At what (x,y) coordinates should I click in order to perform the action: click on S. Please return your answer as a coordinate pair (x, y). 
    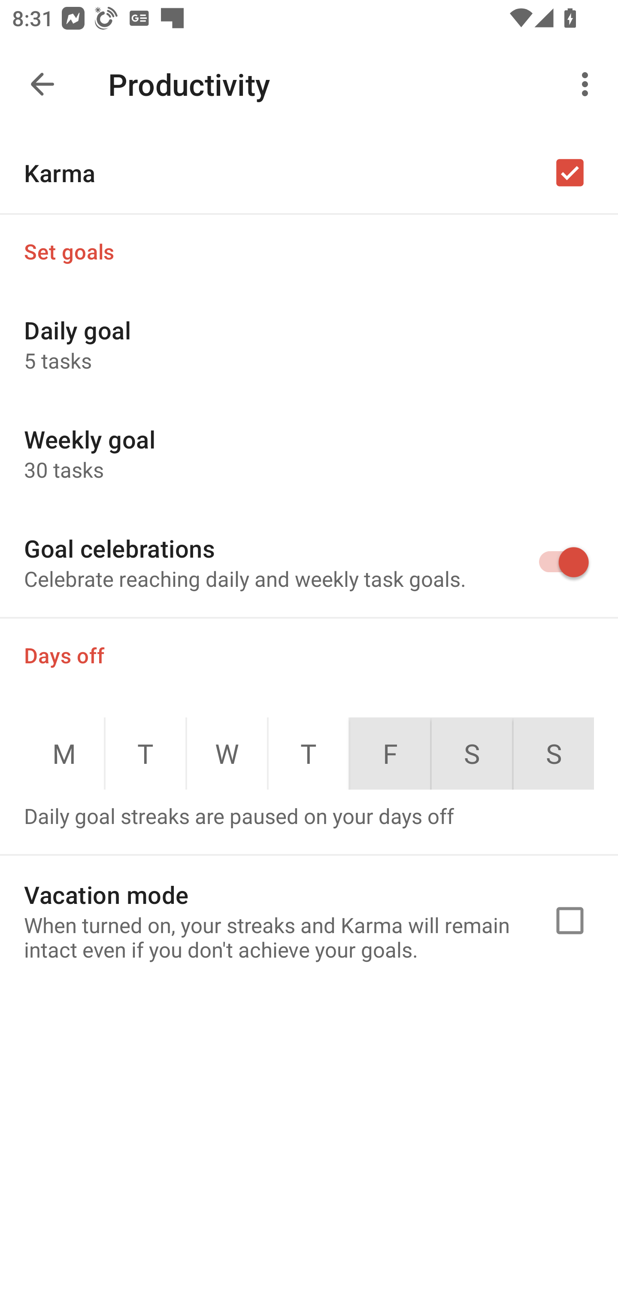
    Looking at the image, I should click on (472, 754).